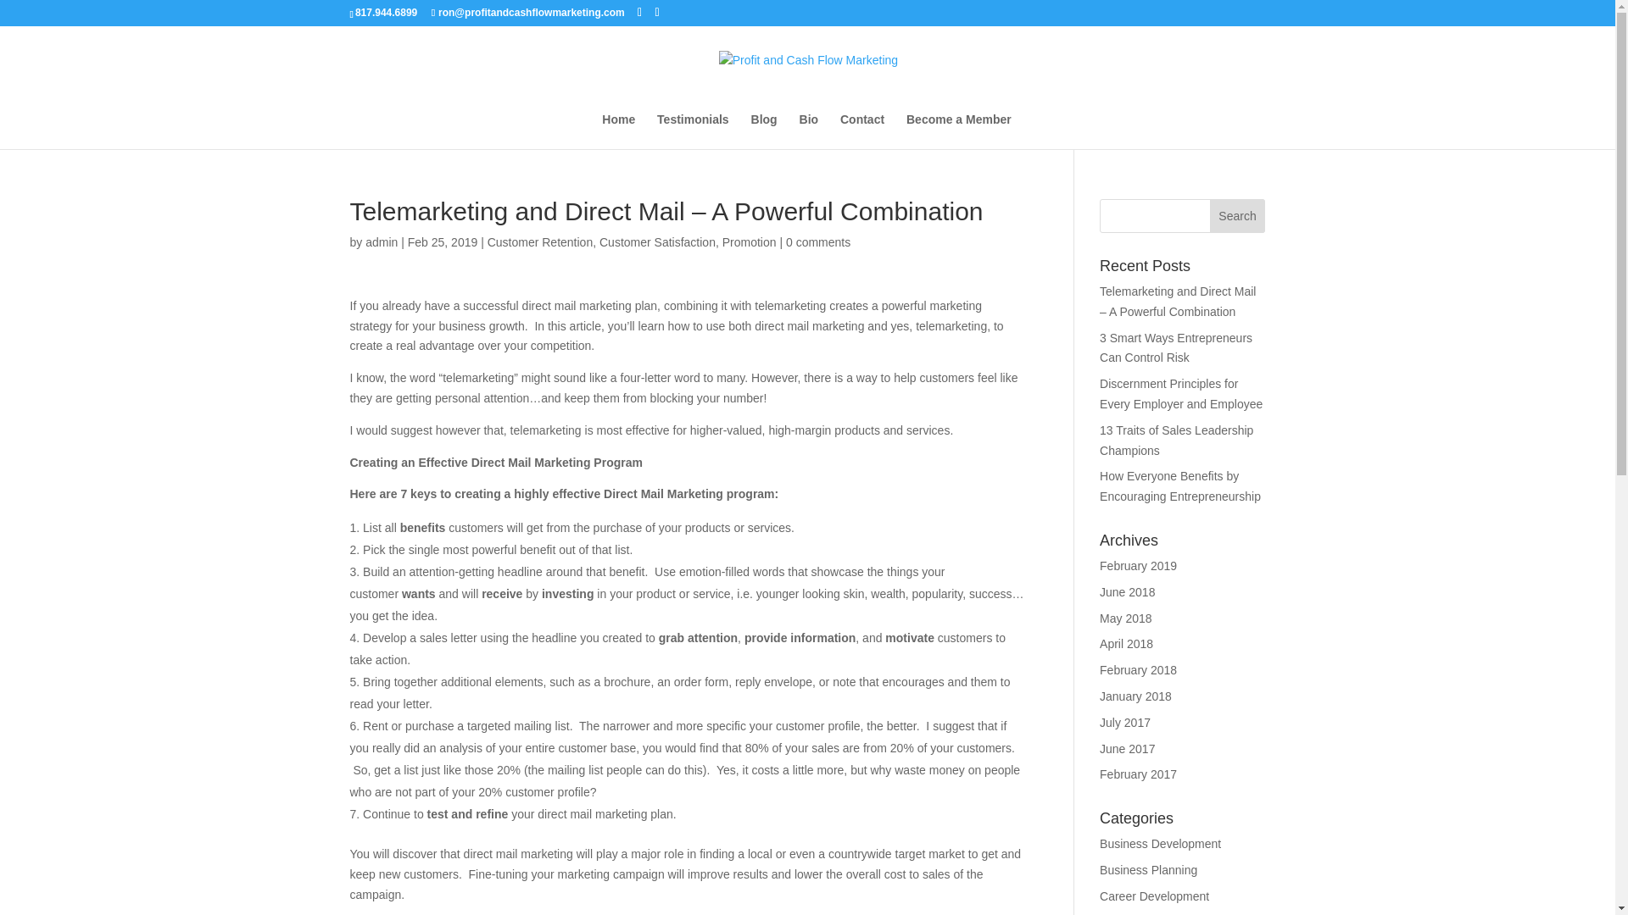  What do you see at coordinates (618, 130) in the screenshot?
I see `Home` at bounding box center [618, 130].